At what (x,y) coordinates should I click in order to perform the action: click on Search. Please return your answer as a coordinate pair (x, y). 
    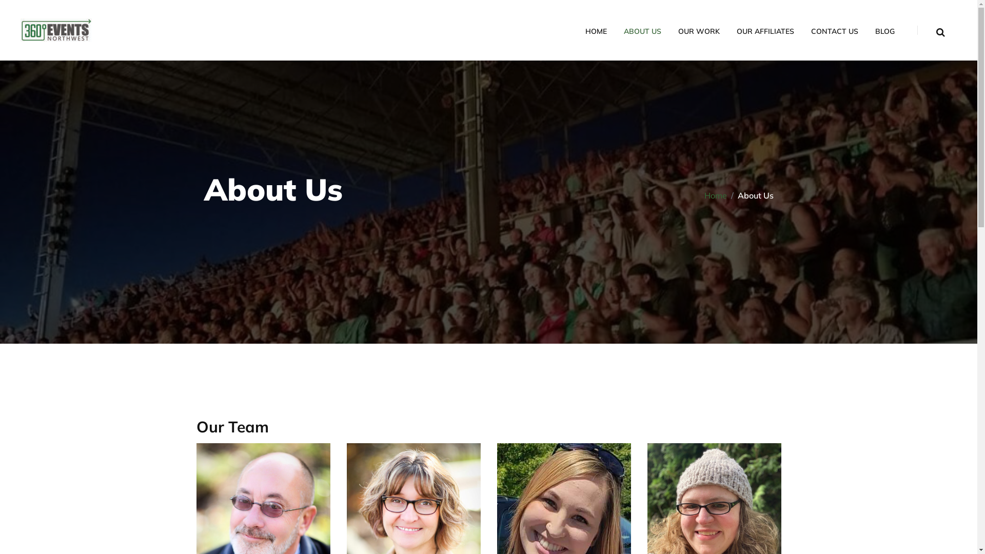
    Looking at the image, I should click on (734, 276).